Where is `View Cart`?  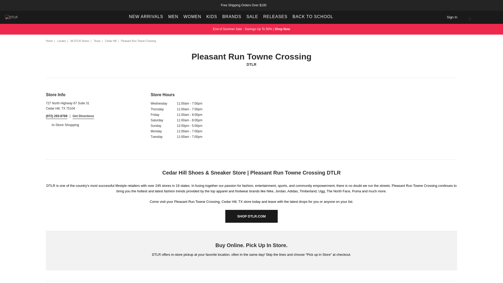 View Cart is located at coordinates (466, 17).